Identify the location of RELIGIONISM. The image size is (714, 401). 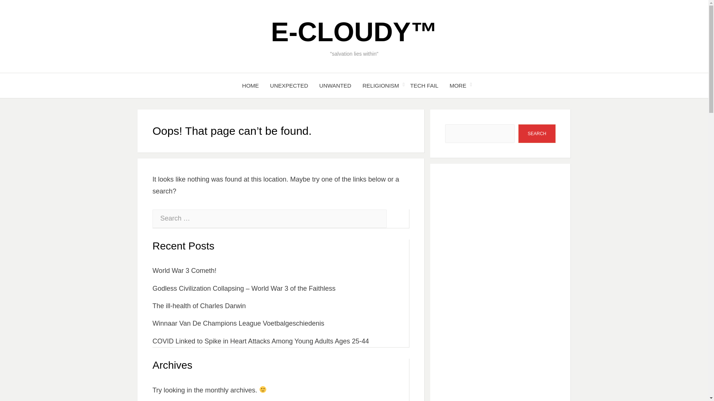
(381, 85).